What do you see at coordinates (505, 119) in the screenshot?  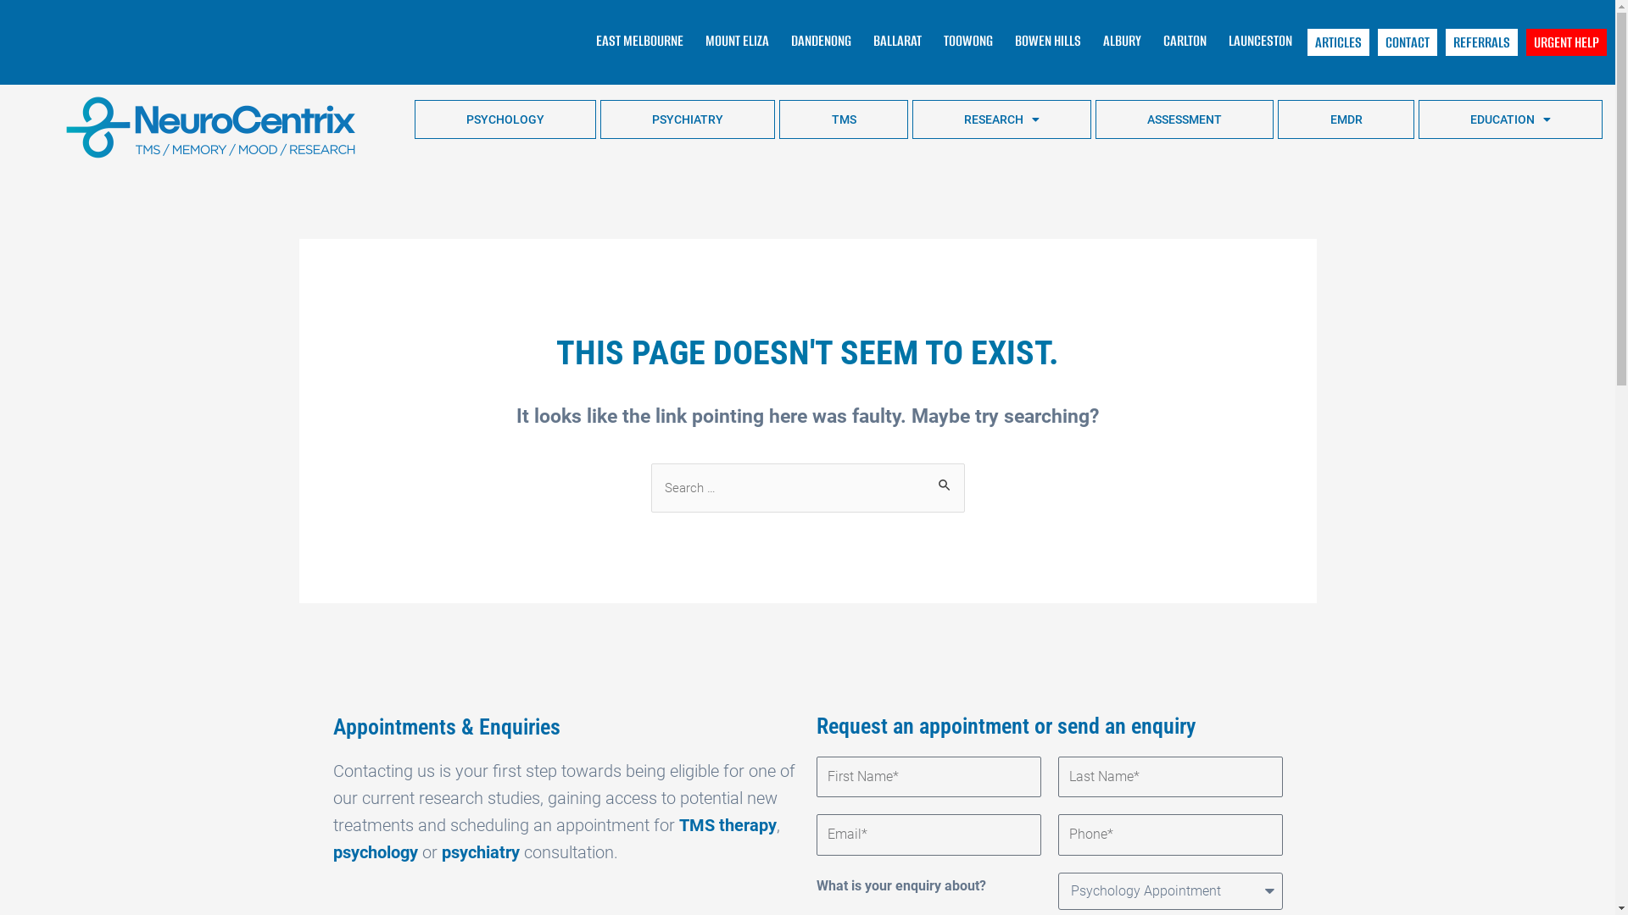 I see `PSYCHOLOGY` at bounding box center [505, 119].